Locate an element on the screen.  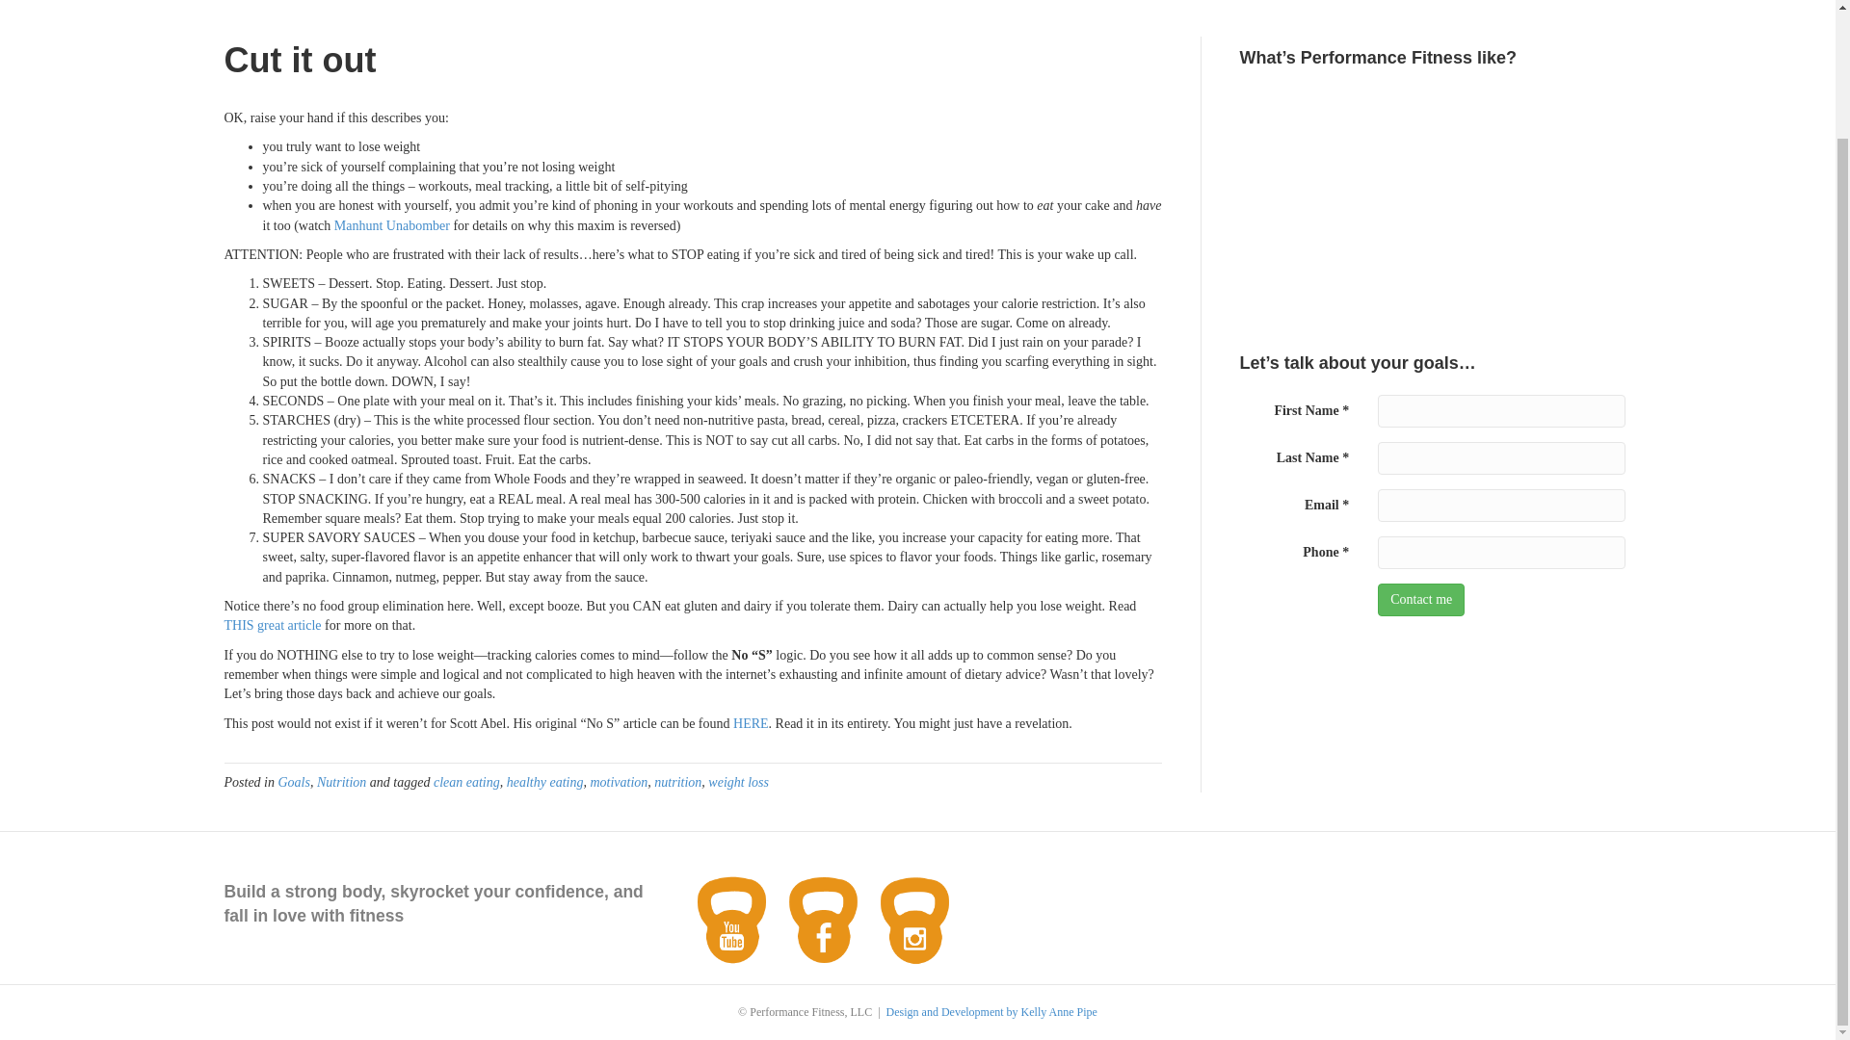
Manhunt Unabomber is located at coordinates (391, 225).